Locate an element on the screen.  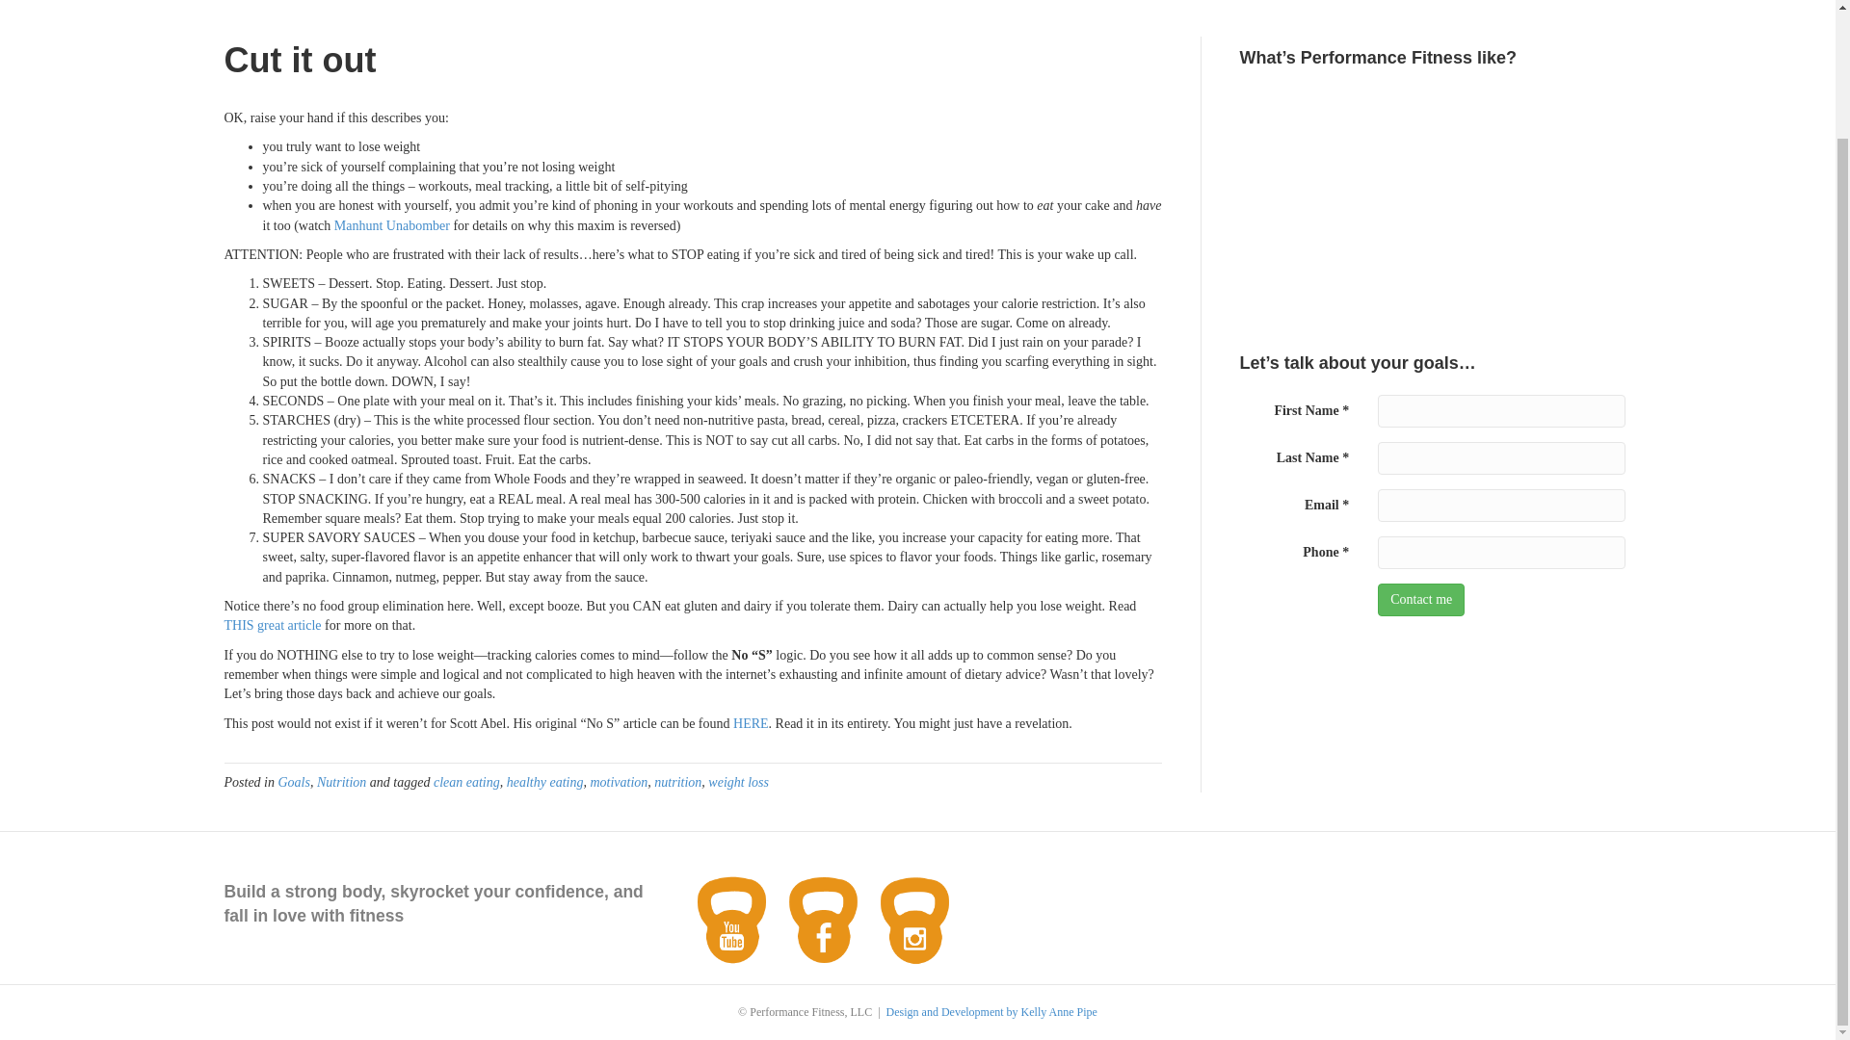
Manhunt Unabomber is located at coordinates (391, 225).